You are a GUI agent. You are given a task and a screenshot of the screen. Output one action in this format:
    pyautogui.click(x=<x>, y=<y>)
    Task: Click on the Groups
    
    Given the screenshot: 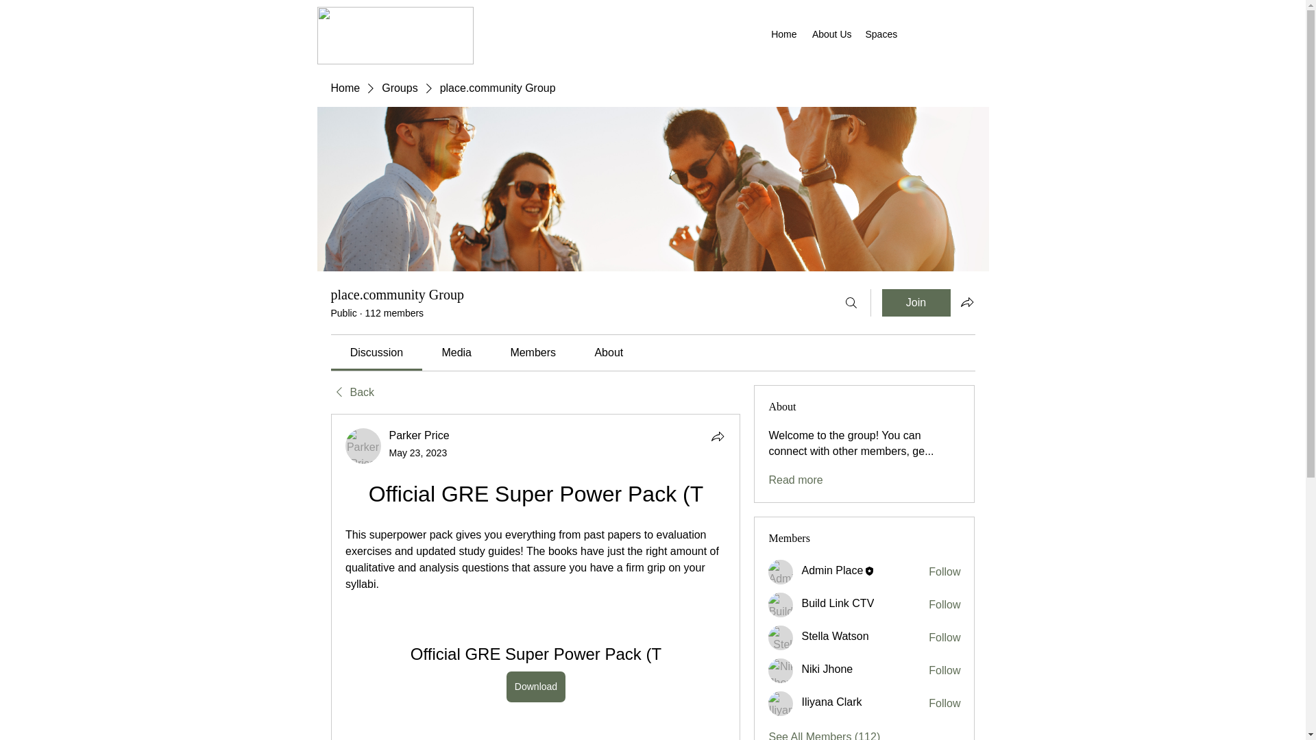 What is the action you would take?
    pyautogui.click(x=399, y=88)
    